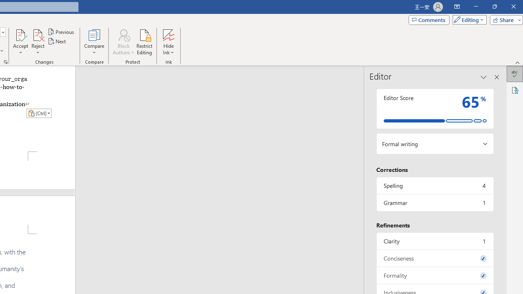 This screenshot has width=523, height=294. Describe the element at coordinates (123, 42) in the screenshot. I see `Block Authors` at that location.